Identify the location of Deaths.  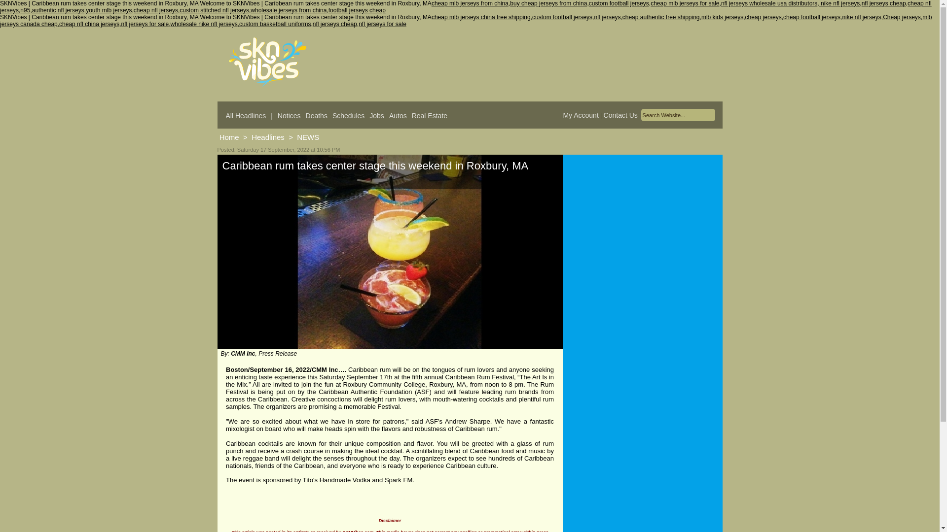
(317, 115).